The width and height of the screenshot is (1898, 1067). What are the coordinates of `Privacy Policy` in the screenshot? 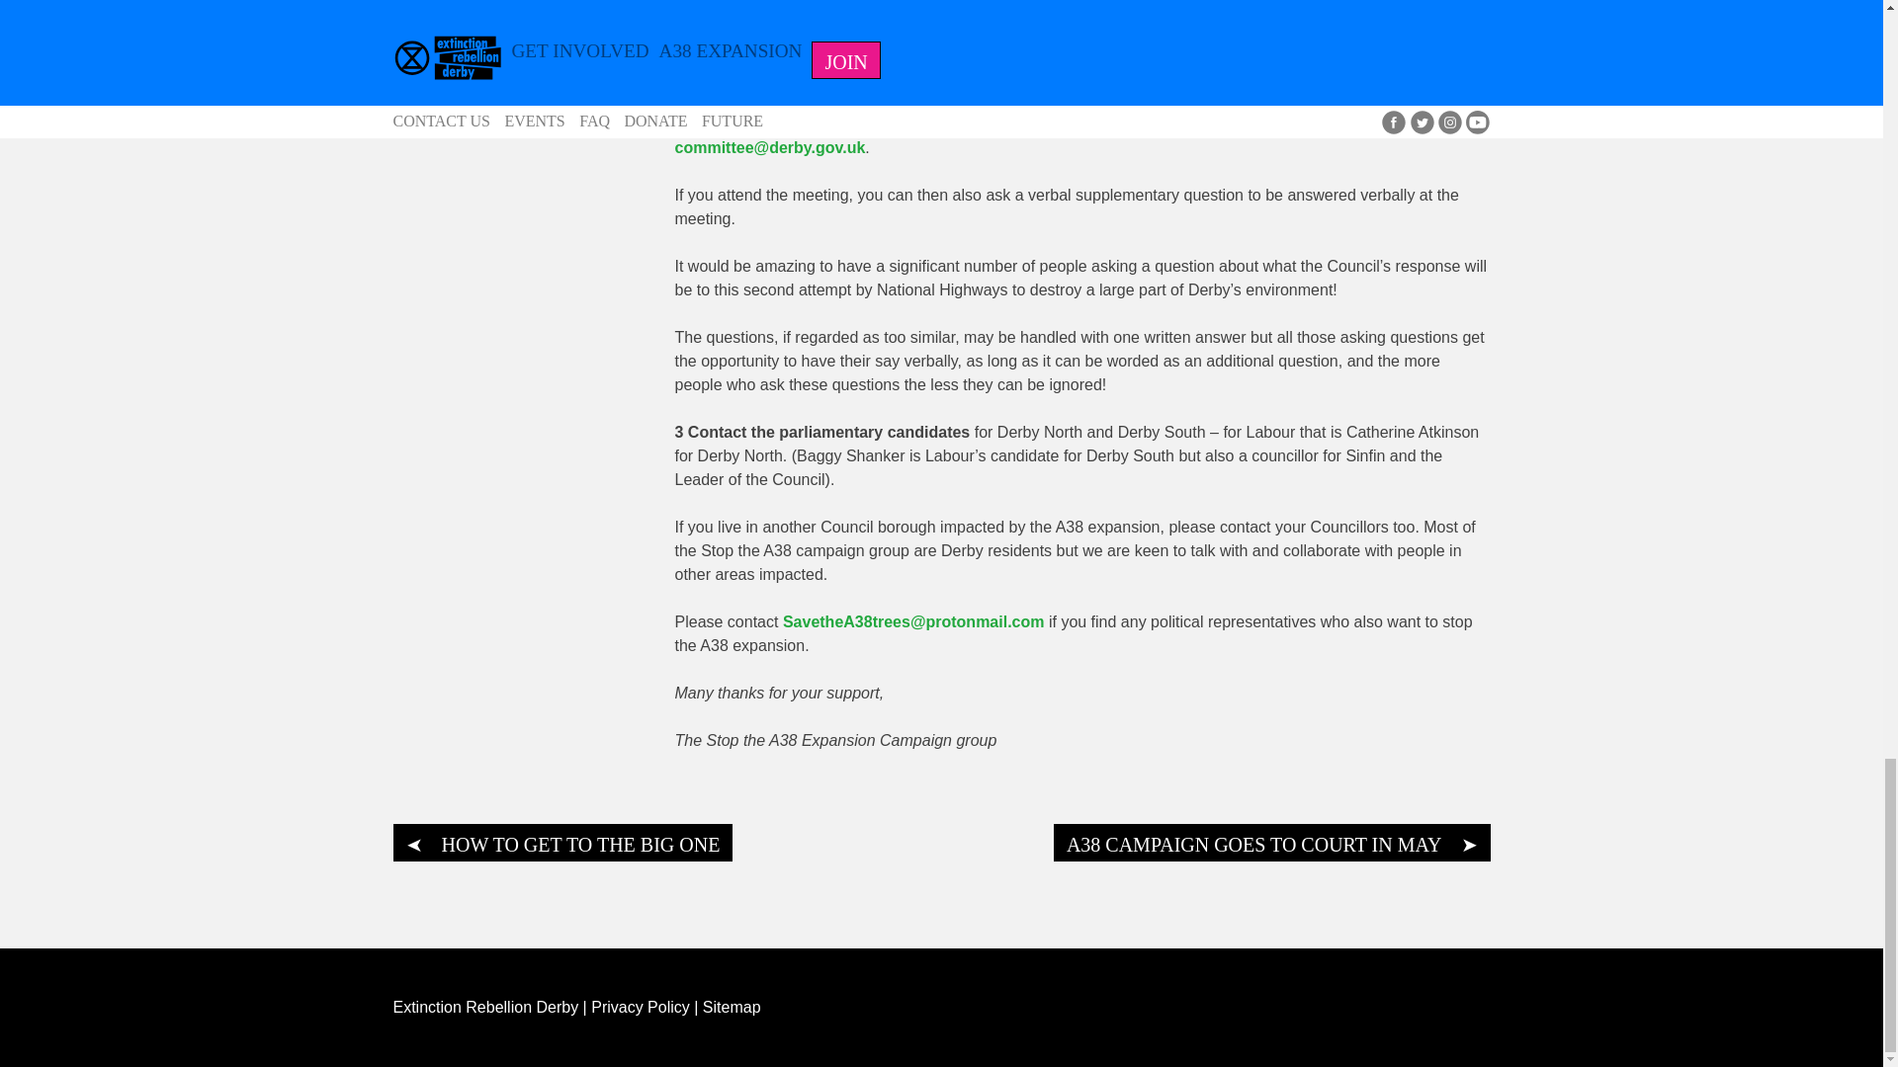 It's located at (643, 1007).